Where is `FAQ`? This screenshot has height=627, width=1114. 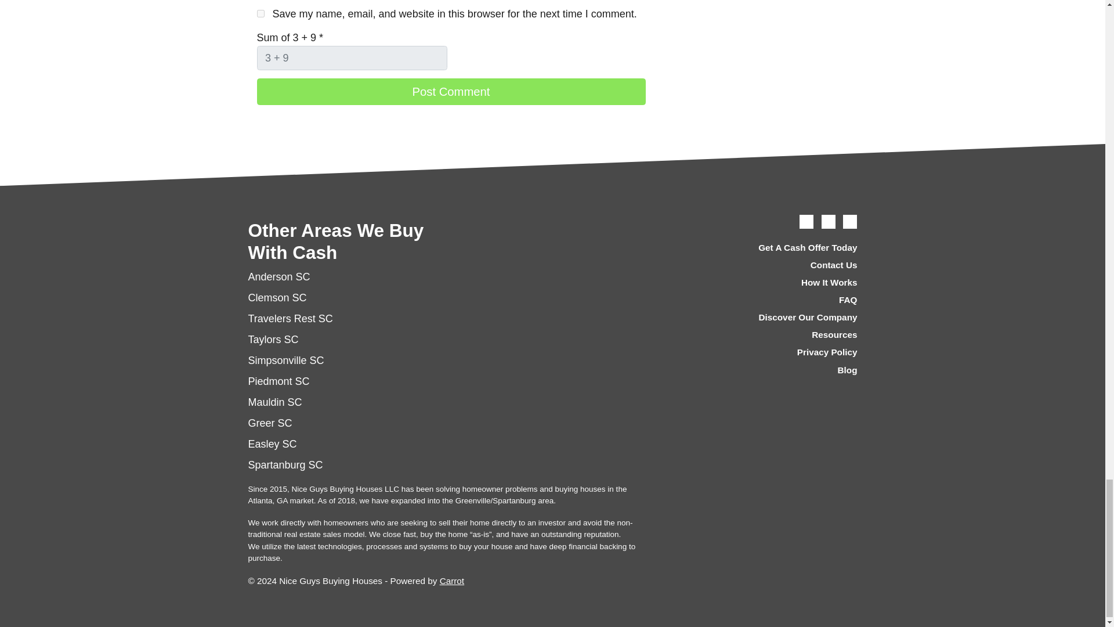 FAQ is located at coordinates (762, 300).